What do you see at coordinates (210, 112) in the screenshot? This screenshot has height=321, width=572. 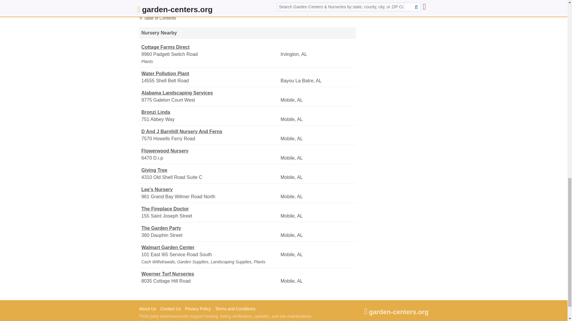 I see `Bronzi Linda` at bounding box center [210, 112].